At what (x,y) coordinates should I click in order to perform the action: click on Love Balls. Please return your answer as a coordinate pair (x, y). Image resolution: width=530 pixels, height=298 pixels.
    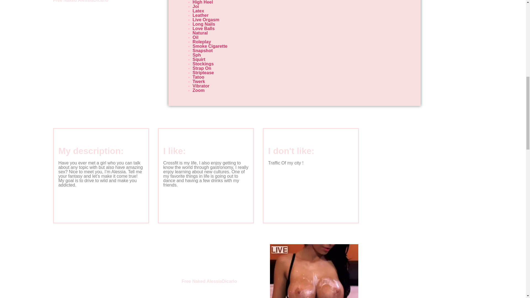
    Looking at the image, I should click on (204, 29).